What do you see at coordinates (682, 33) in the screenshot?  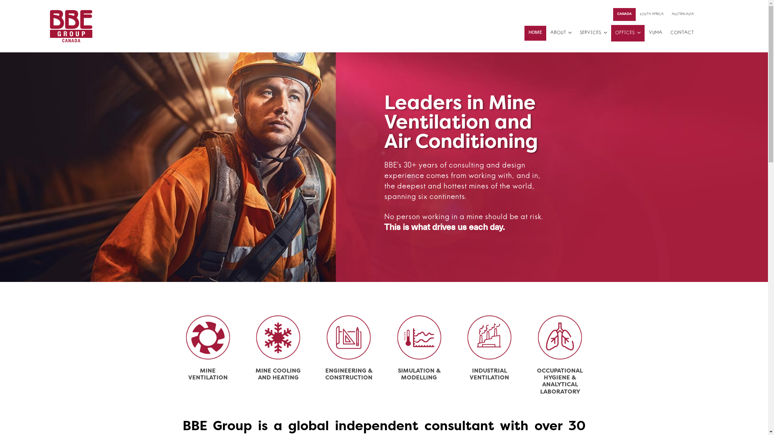 I see `CONTACT` at bounding box center [682, 33].